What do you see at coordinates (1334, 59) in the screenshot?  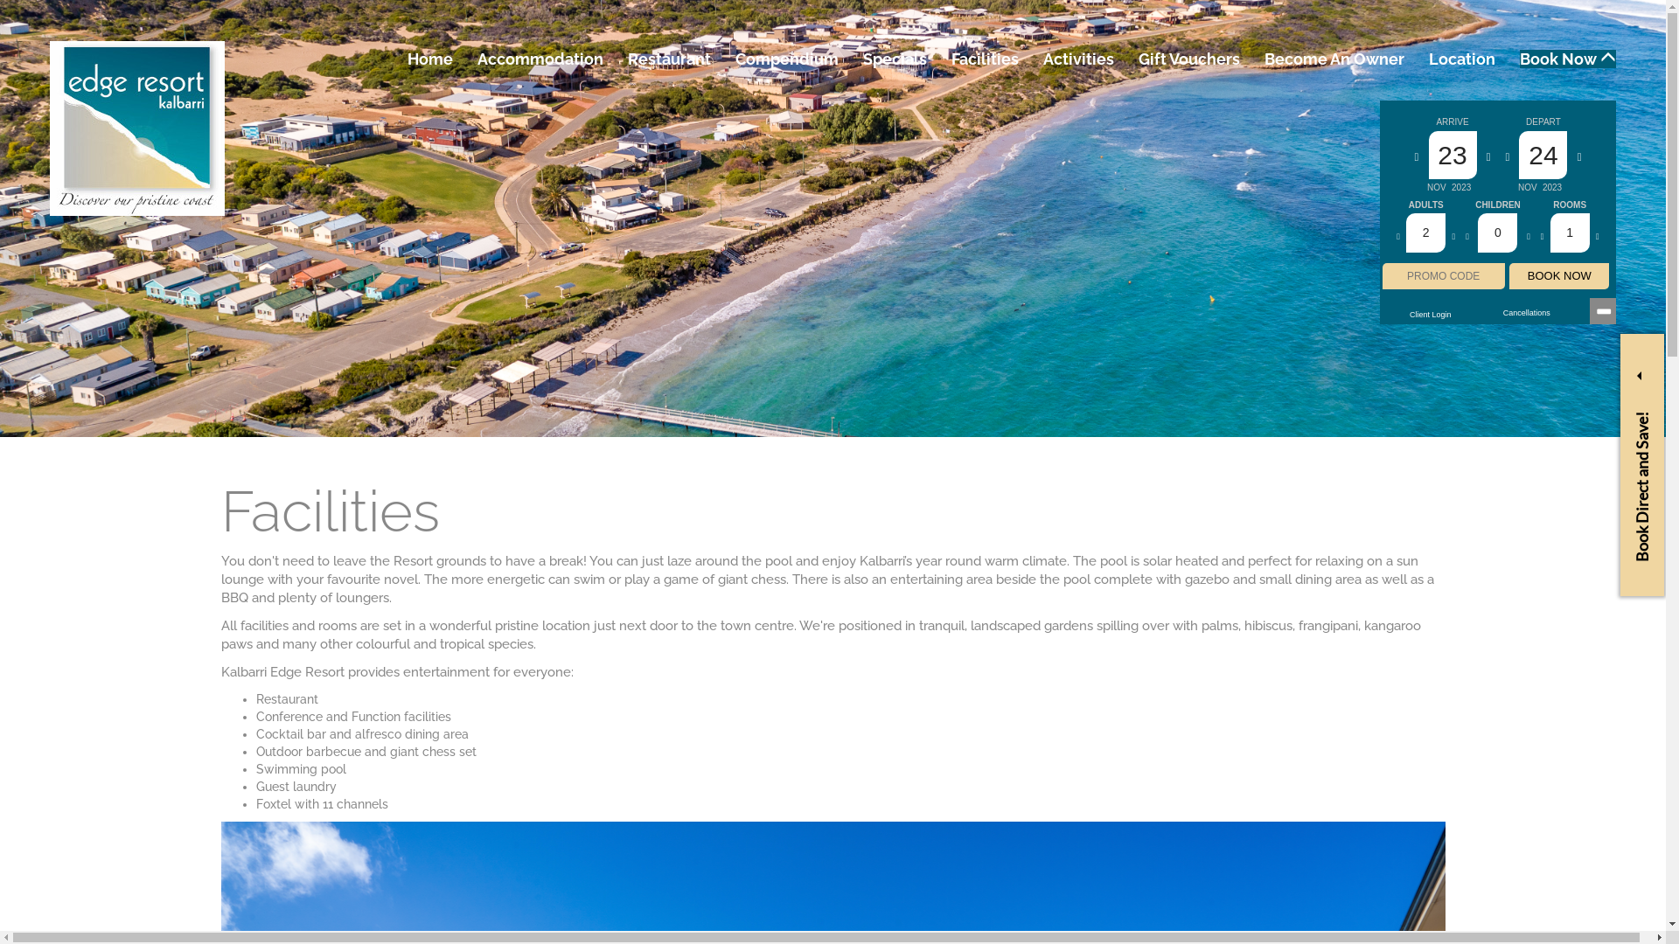 I see `Become An Owner` at bounding box center [1334, 59].